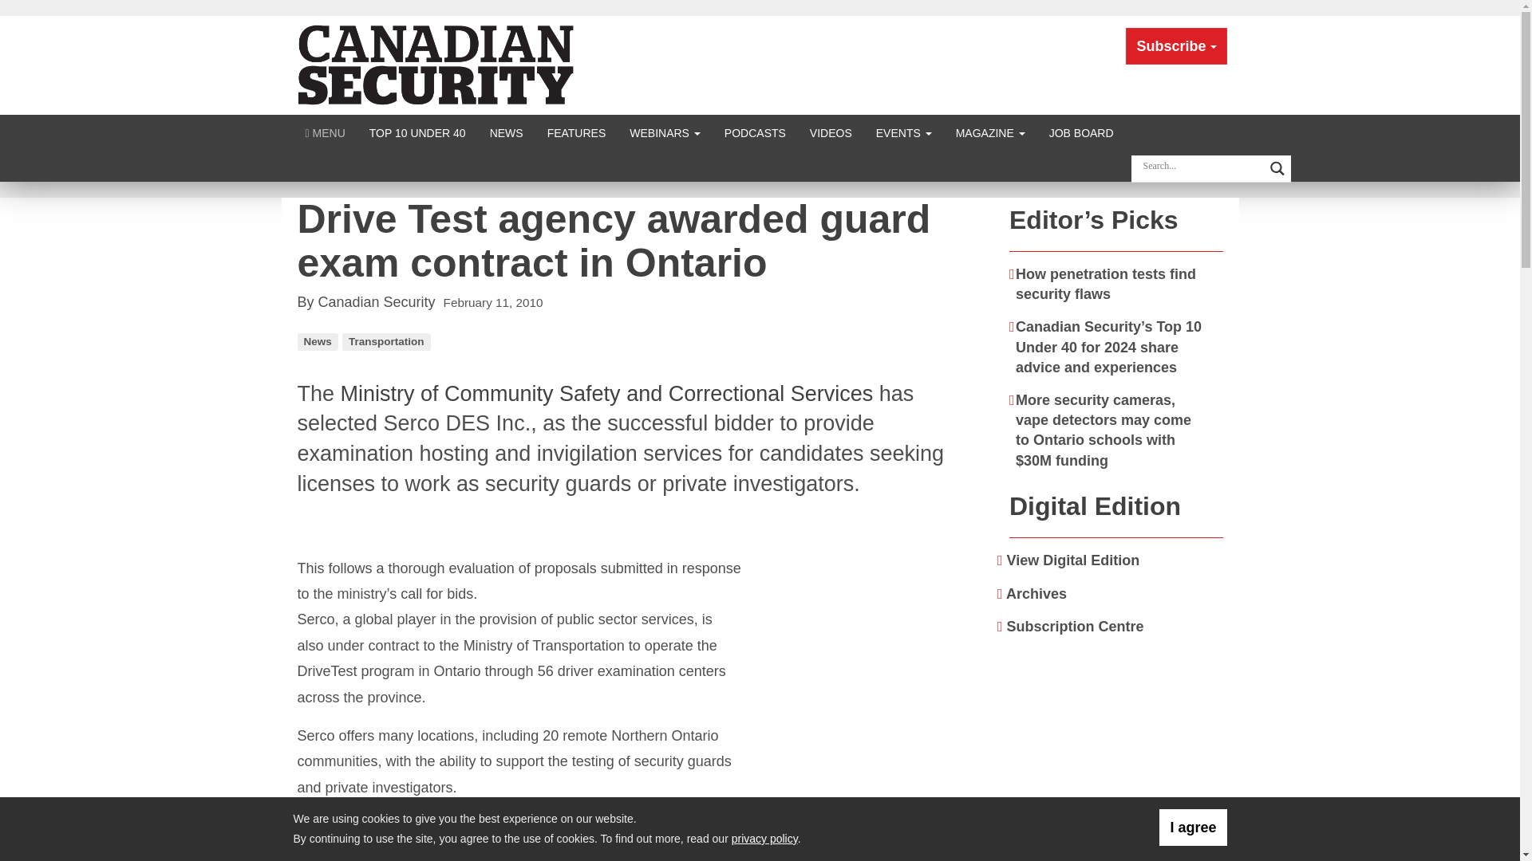 This screenshot has width=1532, height=861. Describe the element at coordinates (326, 132) in the screenshot. I see `Click to show site navigation` at that location.